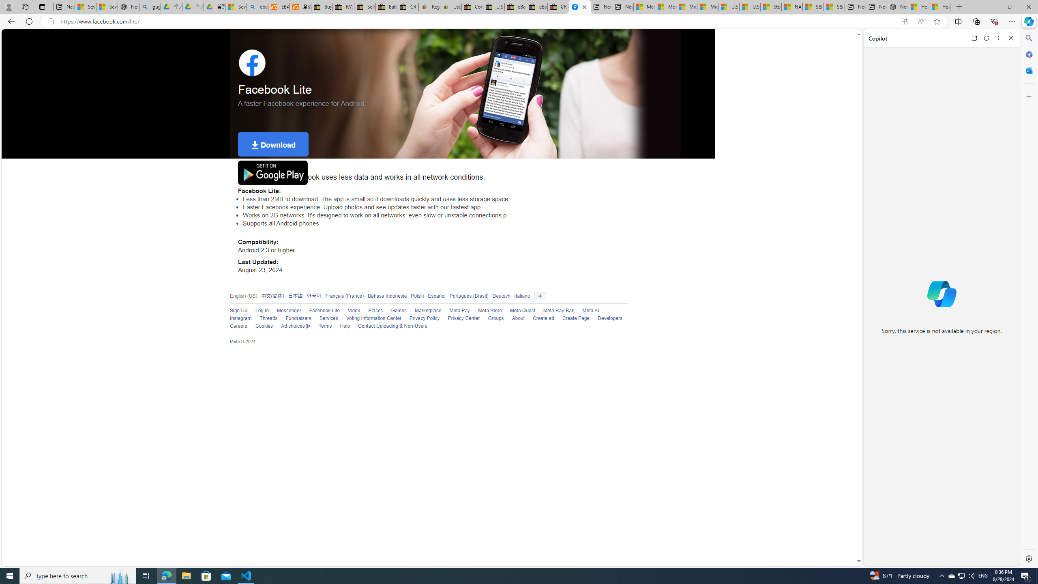 The height and width of the screenshot is (584, 1038). I want to click on Customize, so click(1028, 97).